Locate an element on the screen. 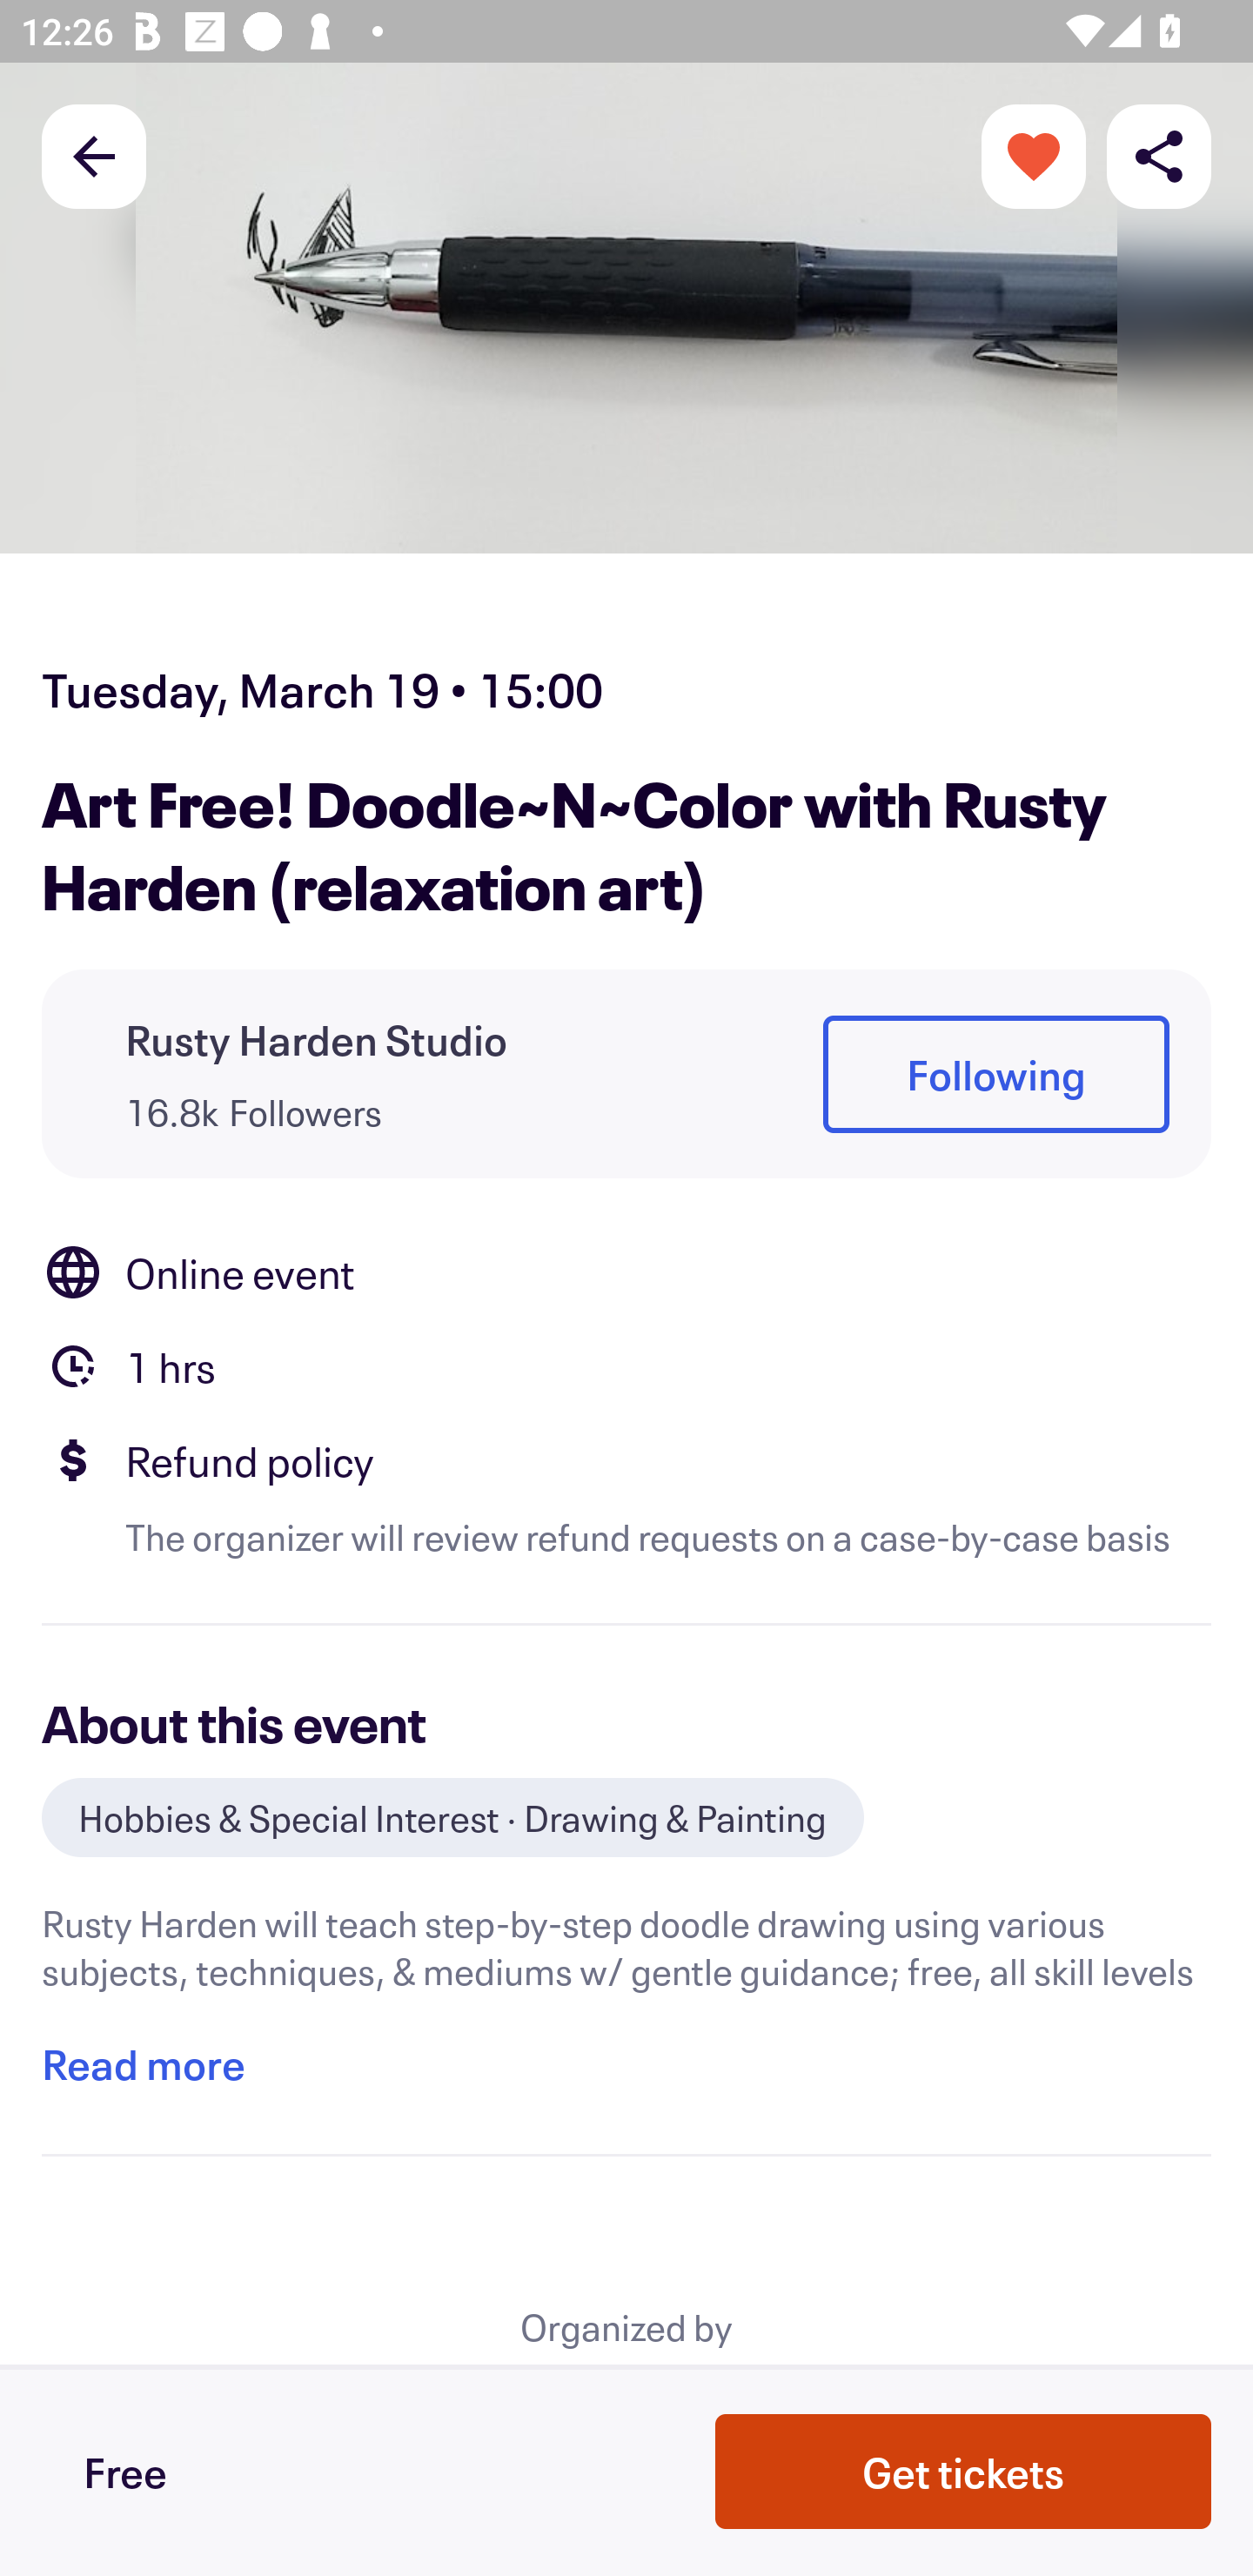 Image resolution: width=1253 pixels, height=2576 pixels. Get tickets is located at coordinates (963, 2472).